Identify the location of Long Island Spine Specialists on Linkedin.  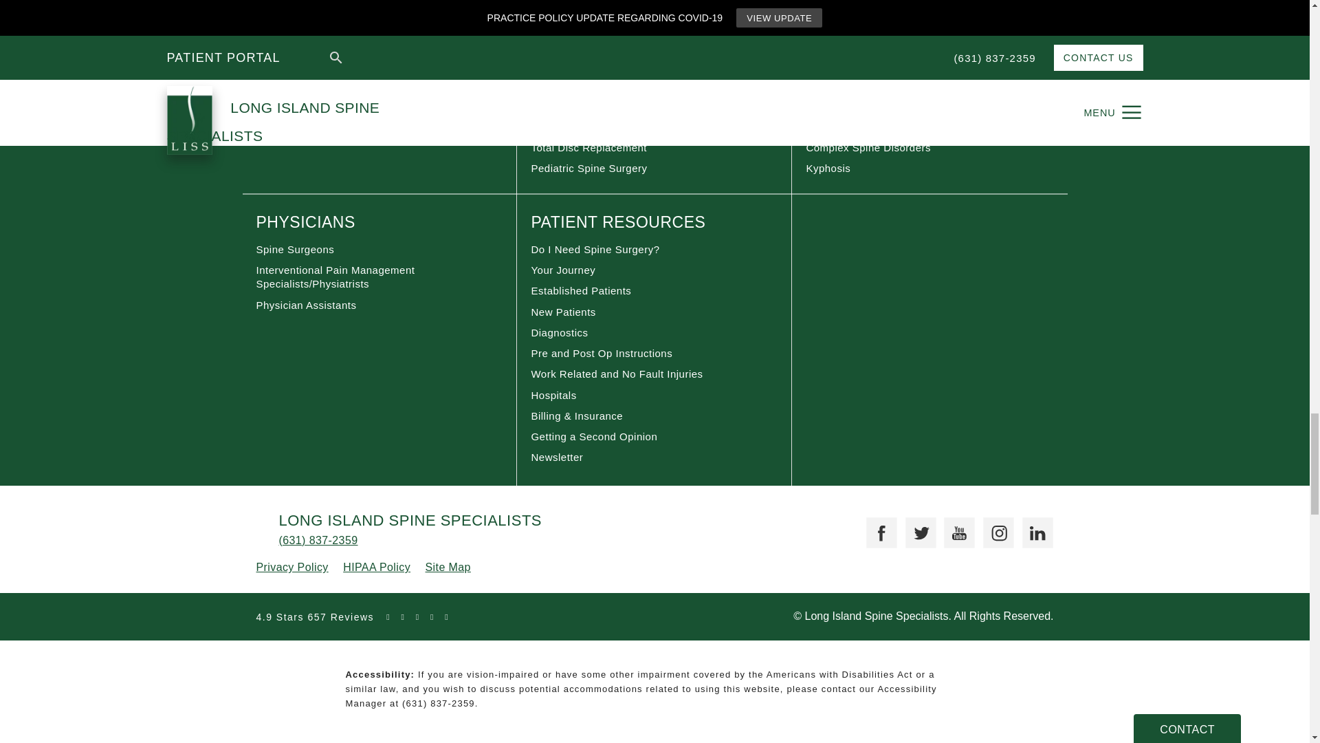
(1032, 527).